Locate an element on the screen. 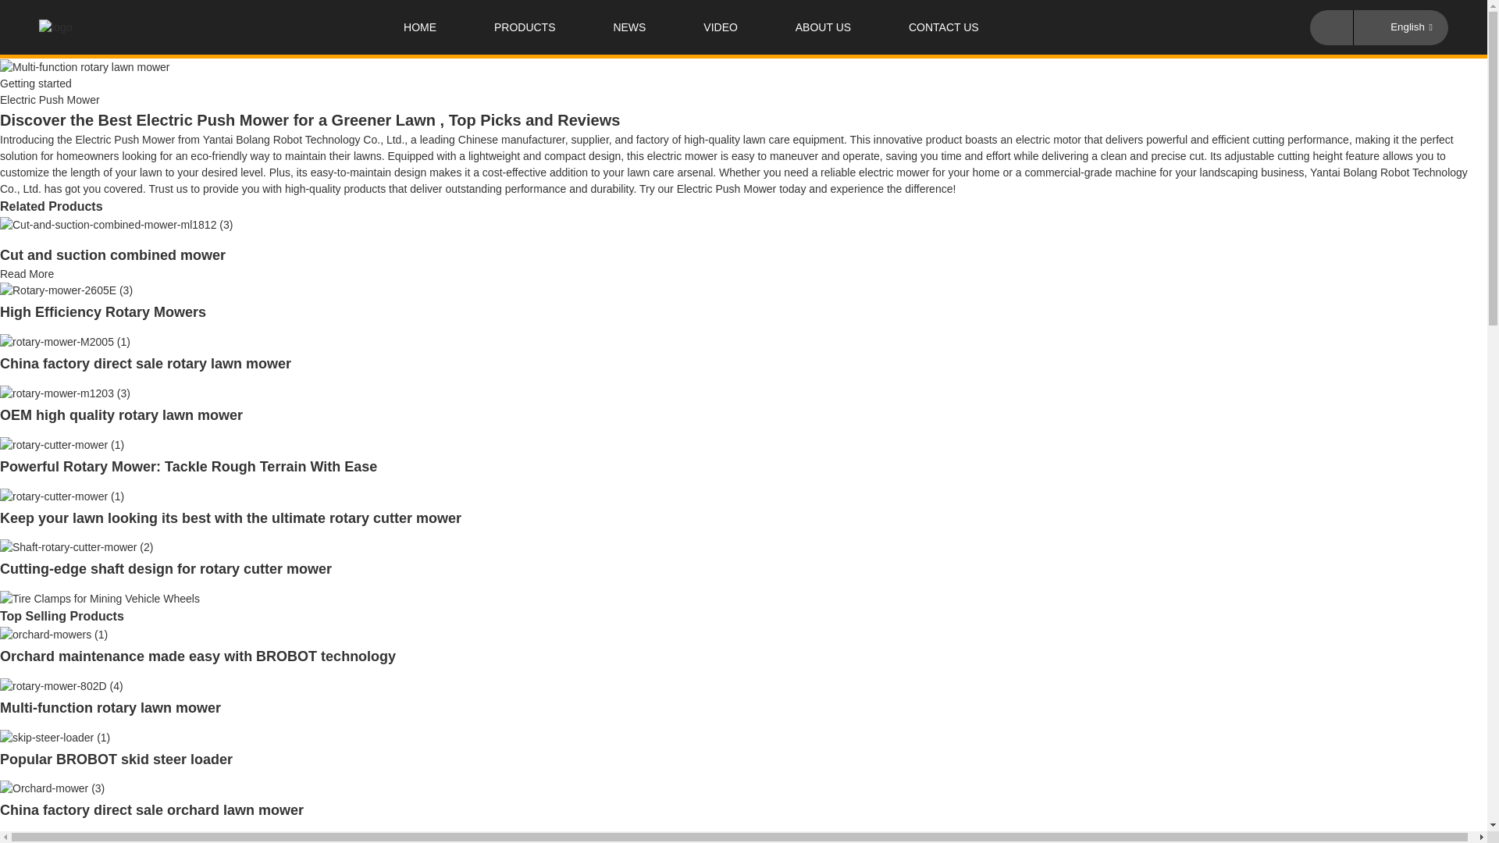 This screenshot has height=843, width=1499. OEM high quality rotary lawn mower is located at coordinates (66, 392).